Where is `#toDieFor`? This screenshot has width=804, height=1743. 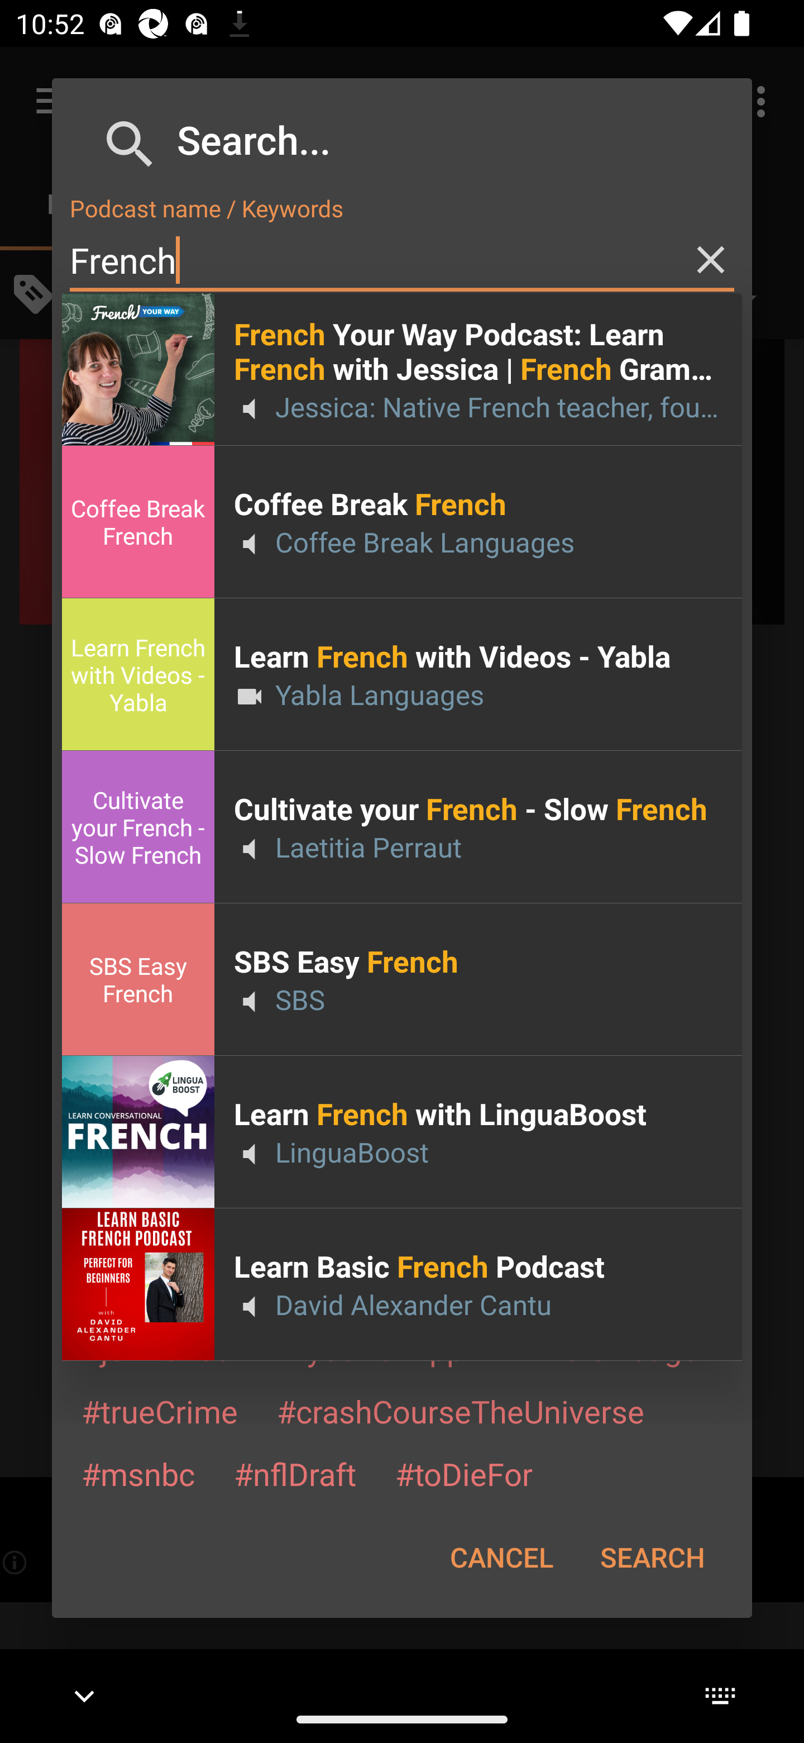 #toDieFor is located at coordinates (463, 1473).